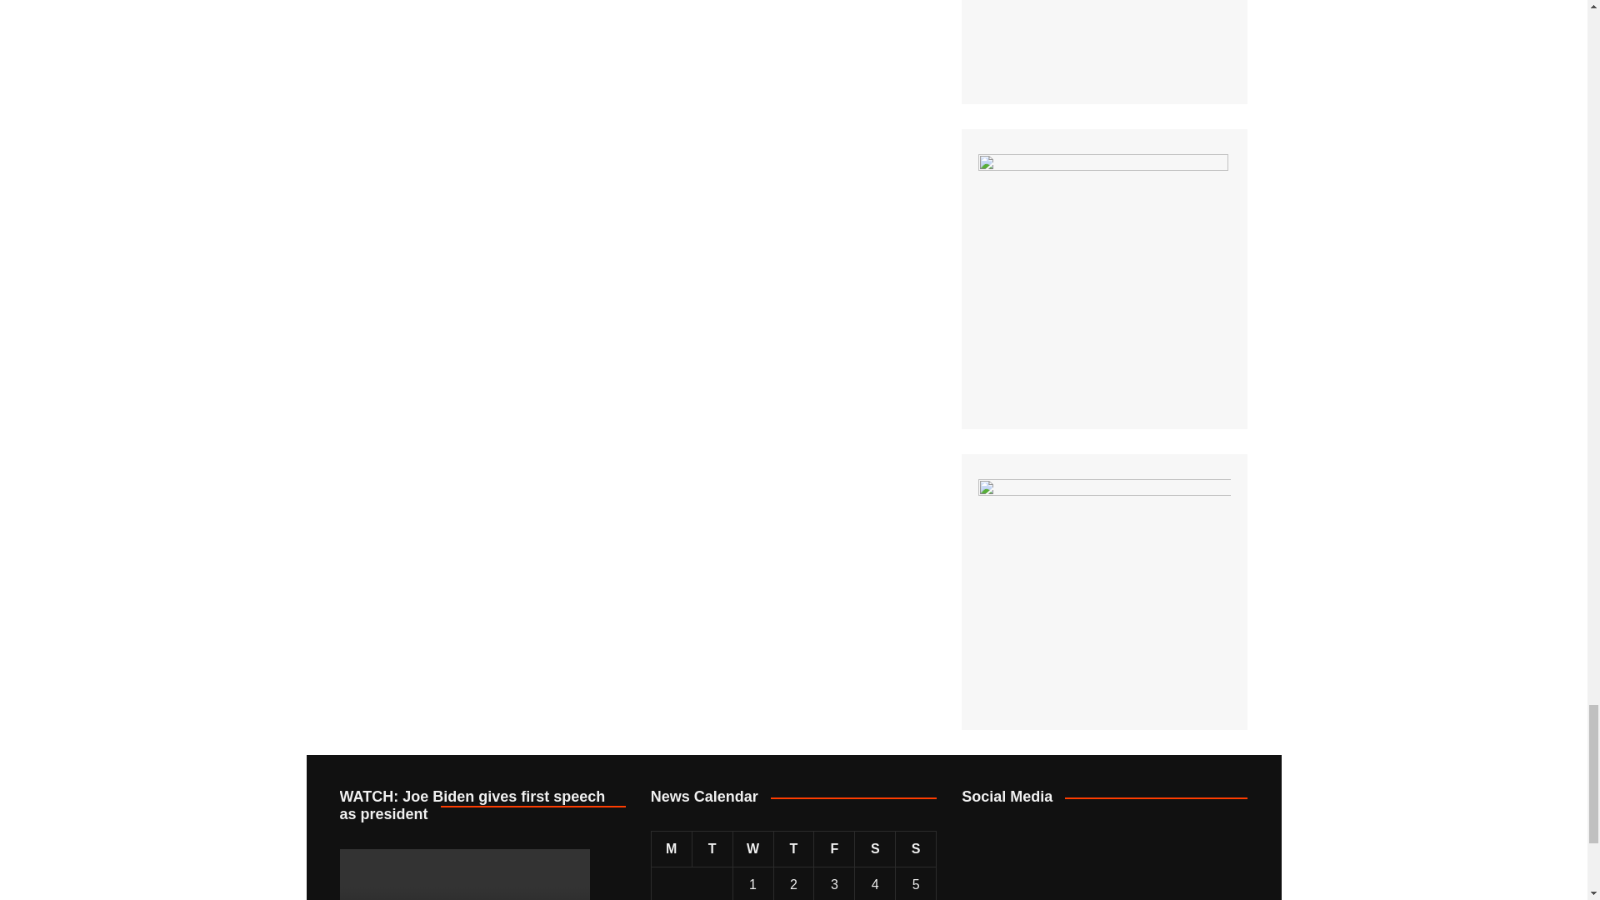 This screenshot has width=1600, height=900. What do you see at coordinates (671, 849) in the screenshot?
I see `Monday` at bounding box center [671, 849].